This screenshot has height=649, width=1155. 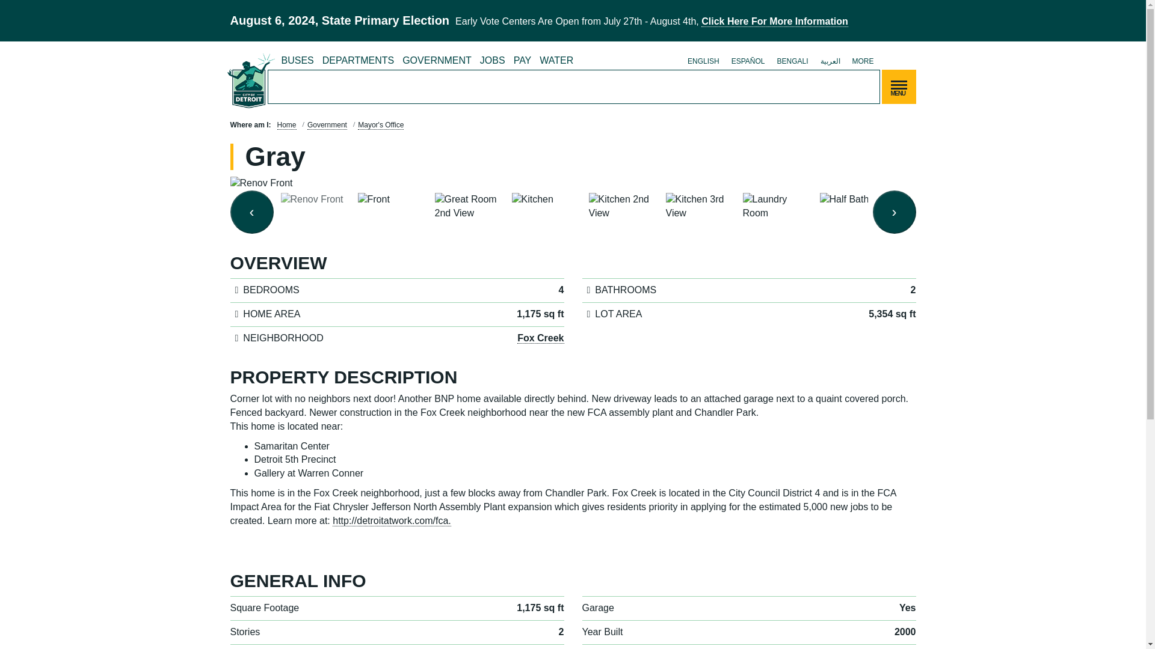 What do you see at coordinates (862, 61) in the screenshot?
I see `MORE` at bounding box center [862, 61].